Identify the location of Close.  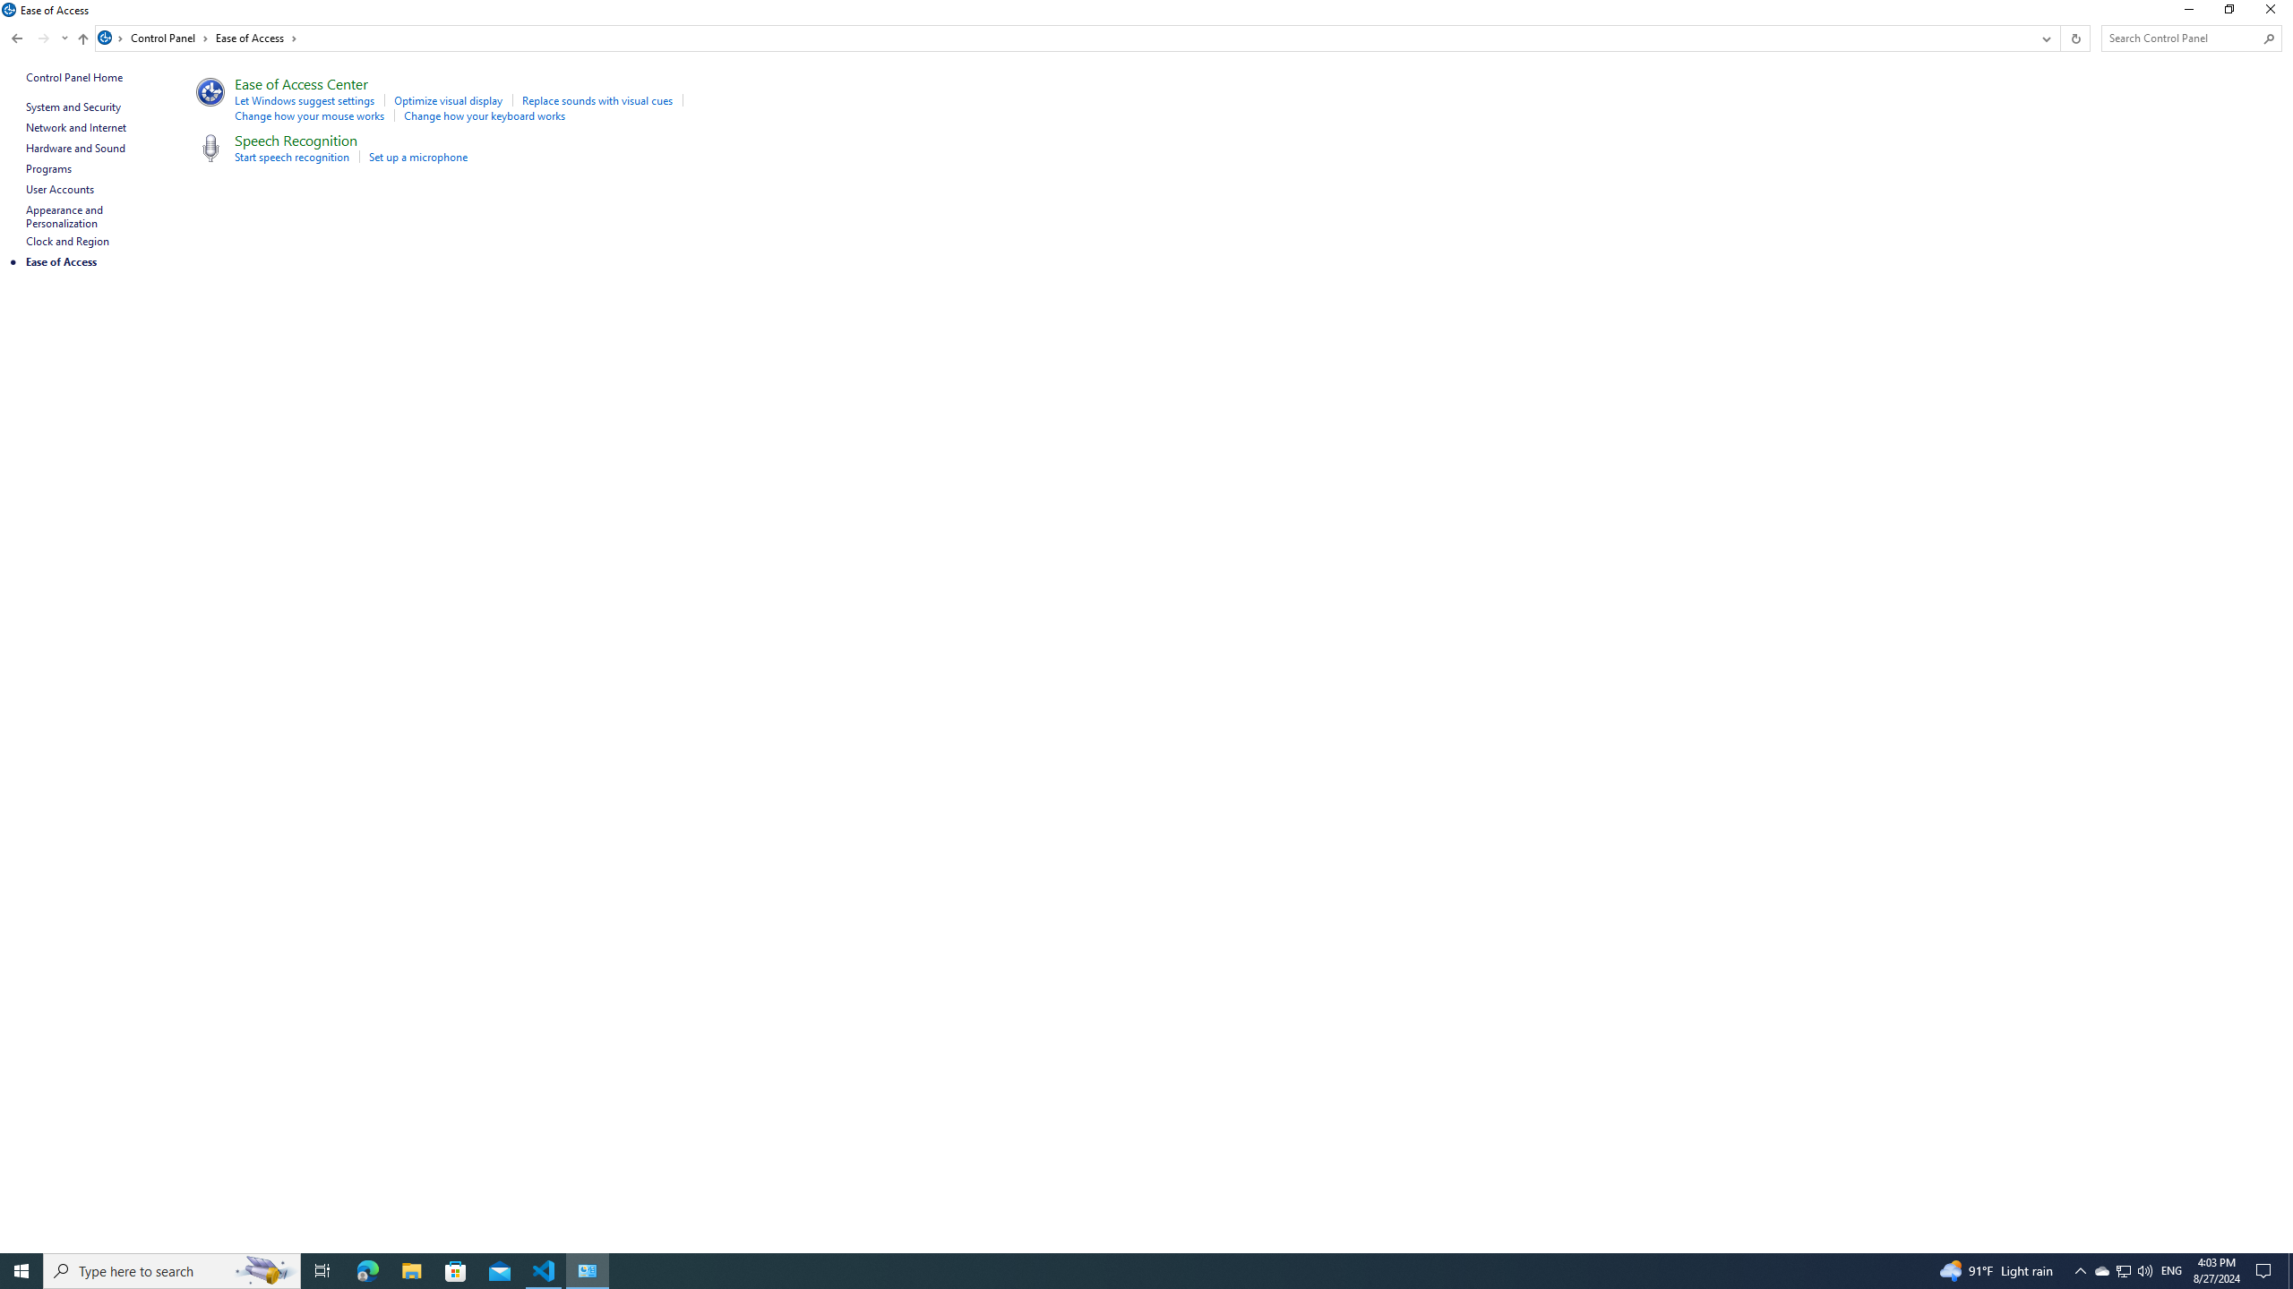
(2274, 13).